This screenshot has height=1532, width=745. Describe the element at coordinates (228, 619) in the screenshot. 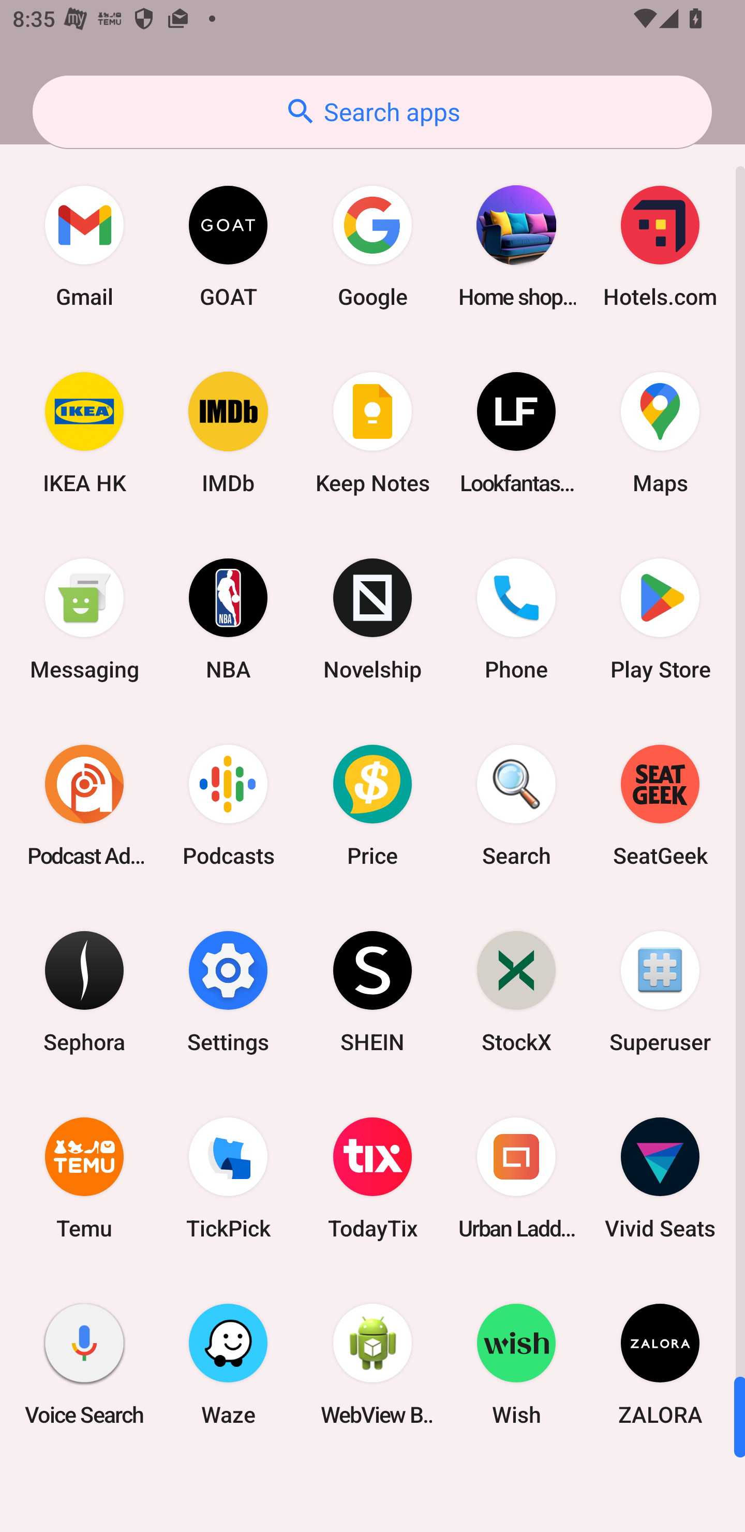

I see `NBA` at that location.